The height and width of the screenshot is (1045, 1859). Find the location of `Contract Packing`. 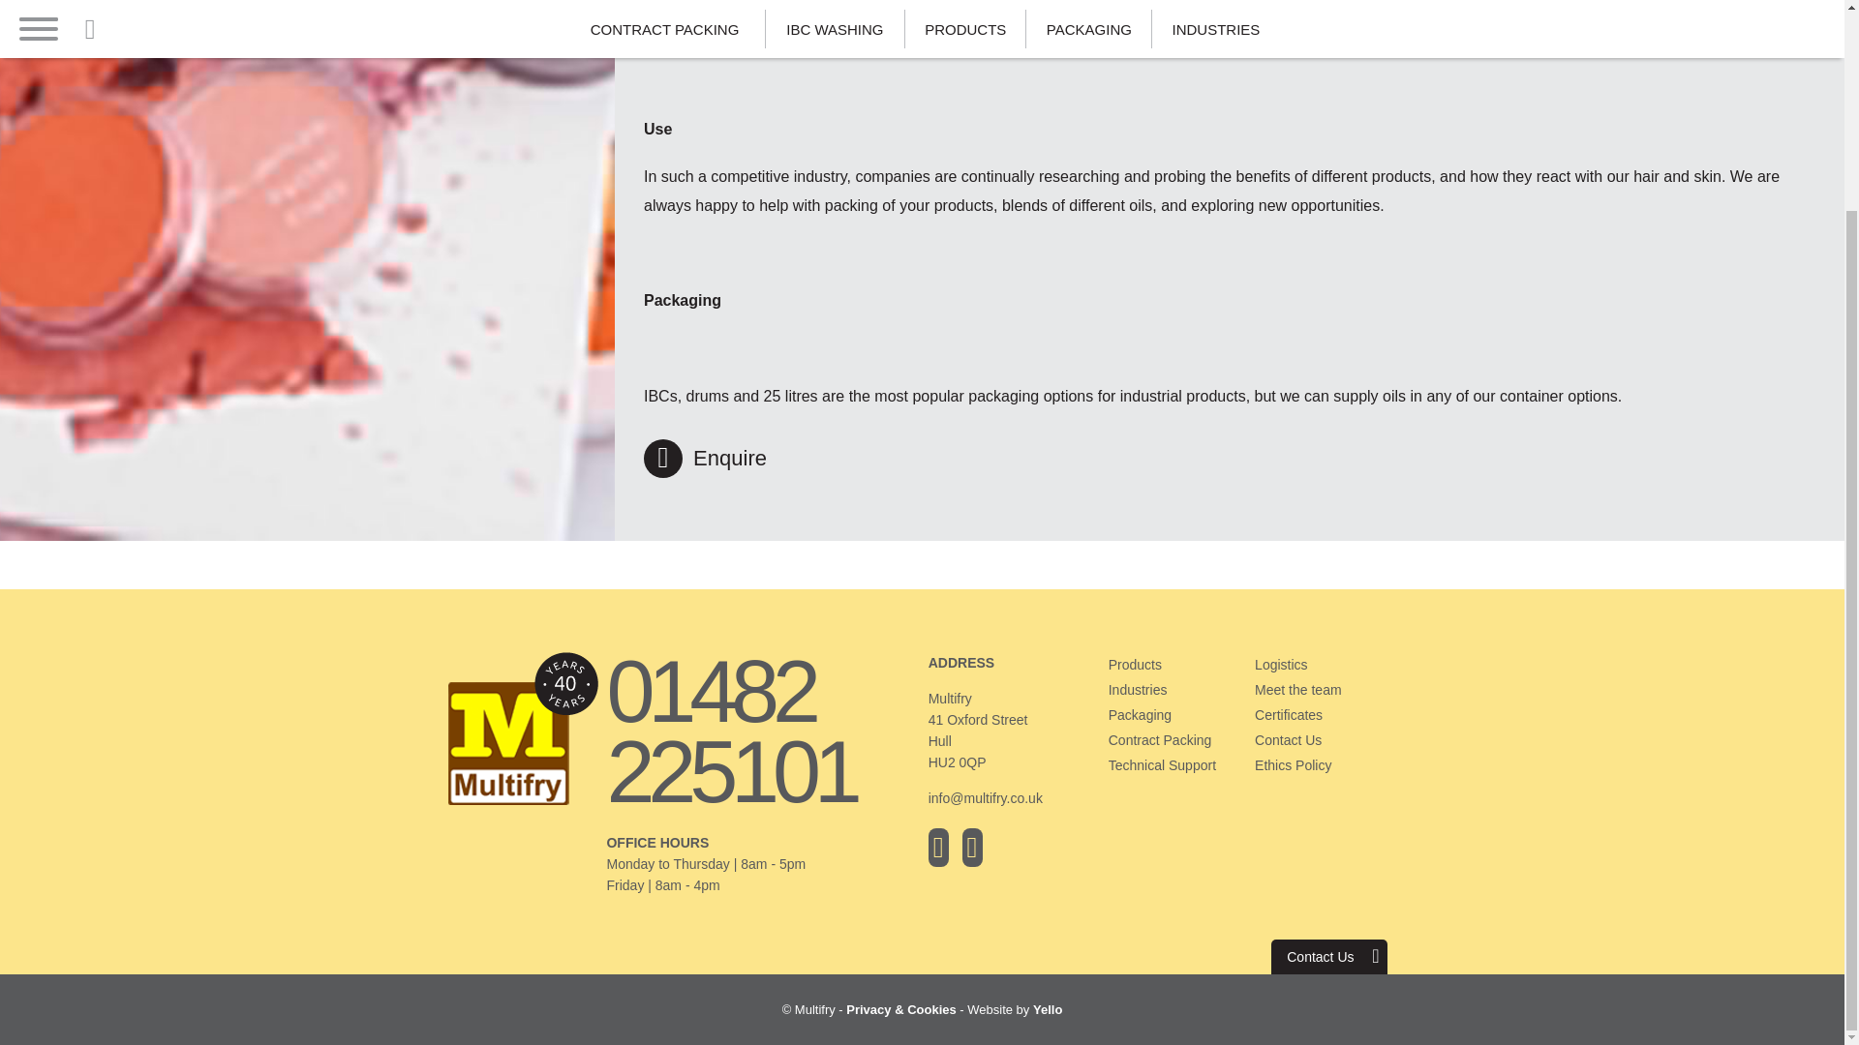

Contract Packing is located at coordinates (1178, 739).